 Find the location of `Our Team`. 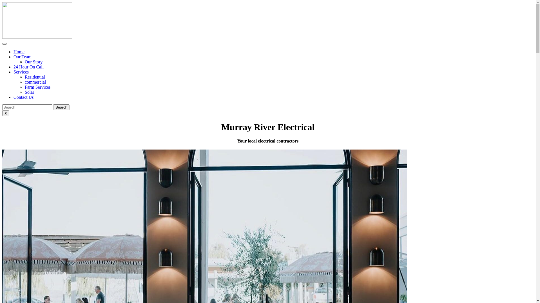

Our Team is located at coordinates (22, 57).